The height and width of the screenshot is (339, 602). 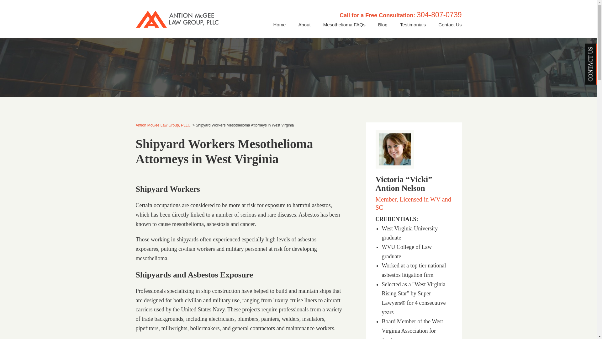 What do you see at coordinates (413, 24) in the screenshot?
I see `Testimonials` at bounding box center [413, 24].